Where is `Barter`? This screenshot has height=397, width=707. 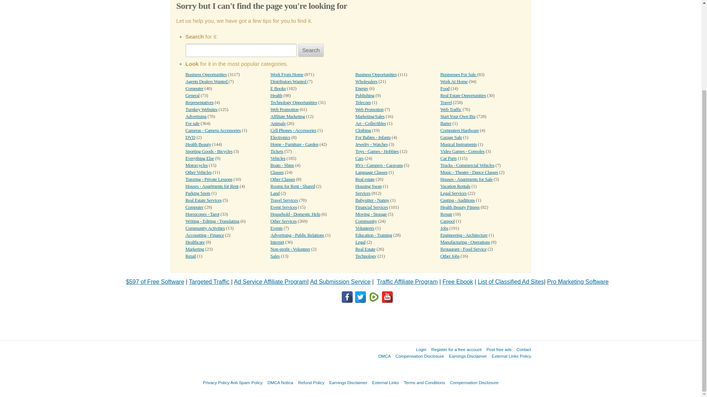
Barter is located at coordinates (446, 124).